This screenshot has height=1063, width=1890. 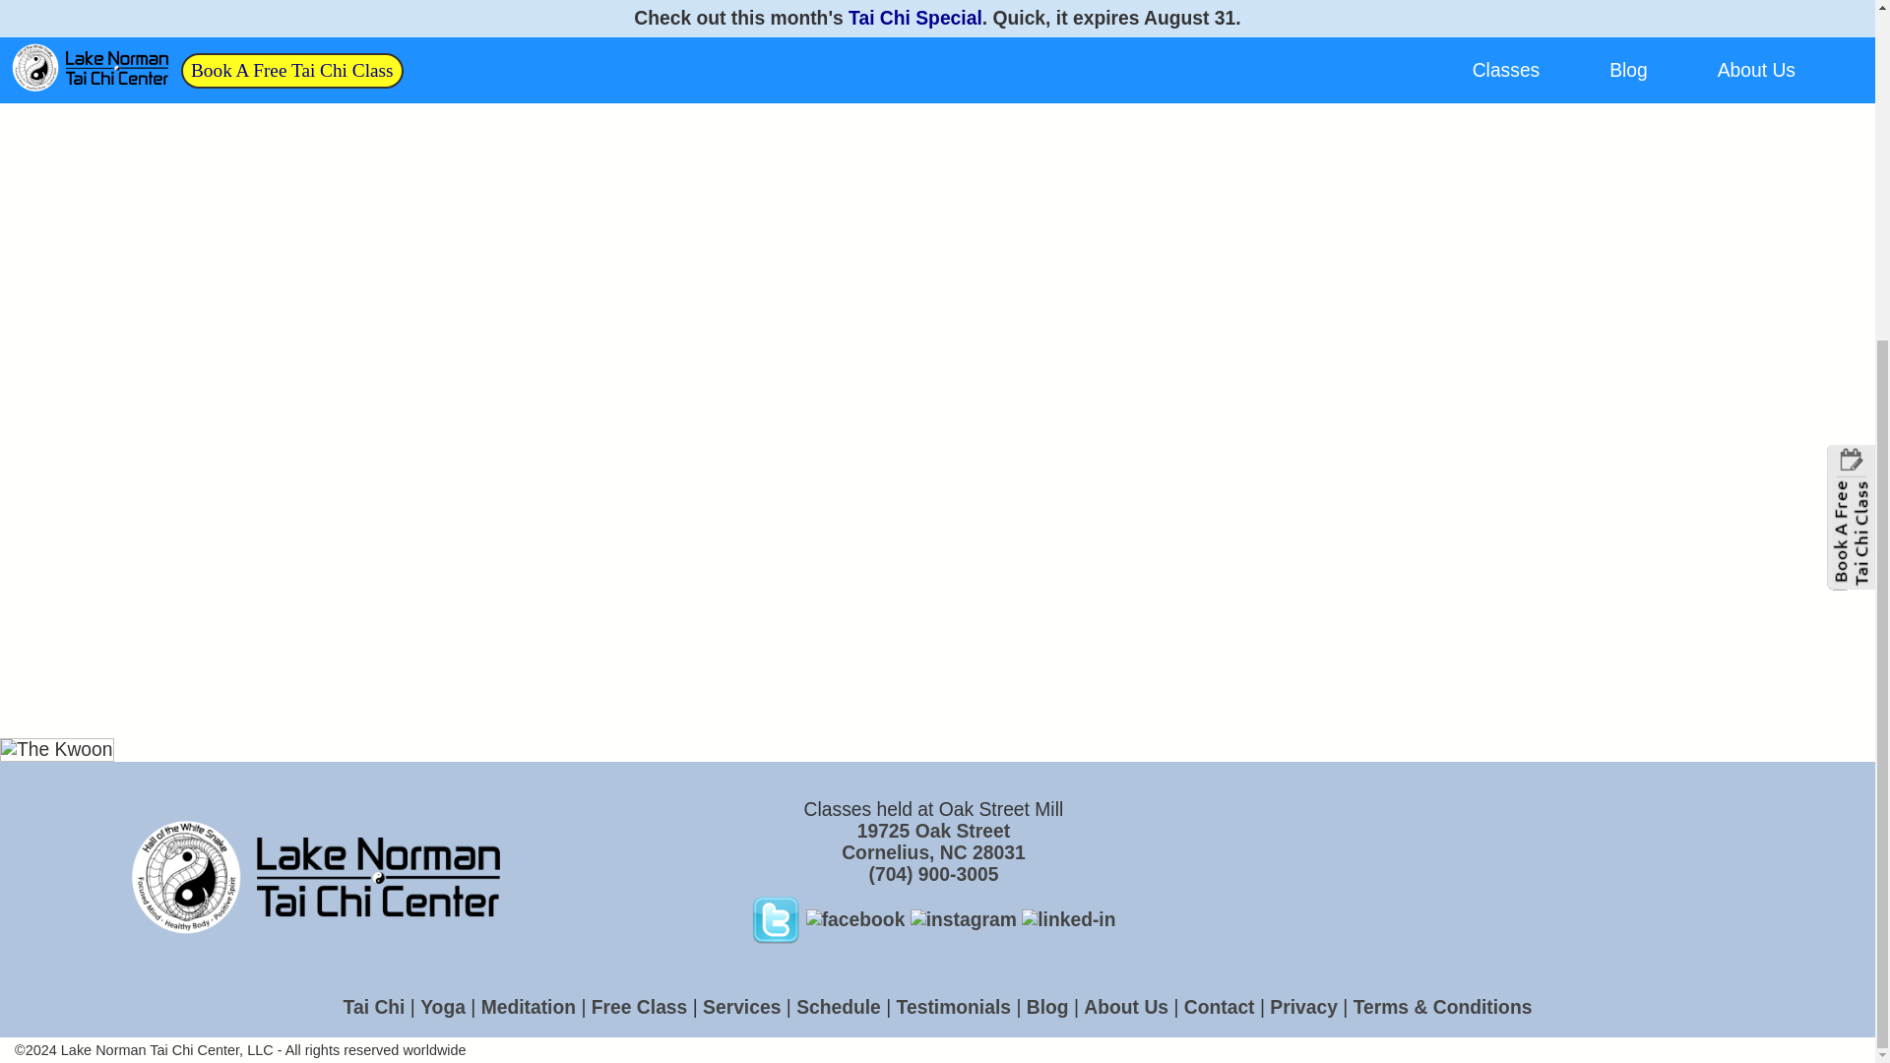 I want to click on Get directions, so click(x=932, y=841).